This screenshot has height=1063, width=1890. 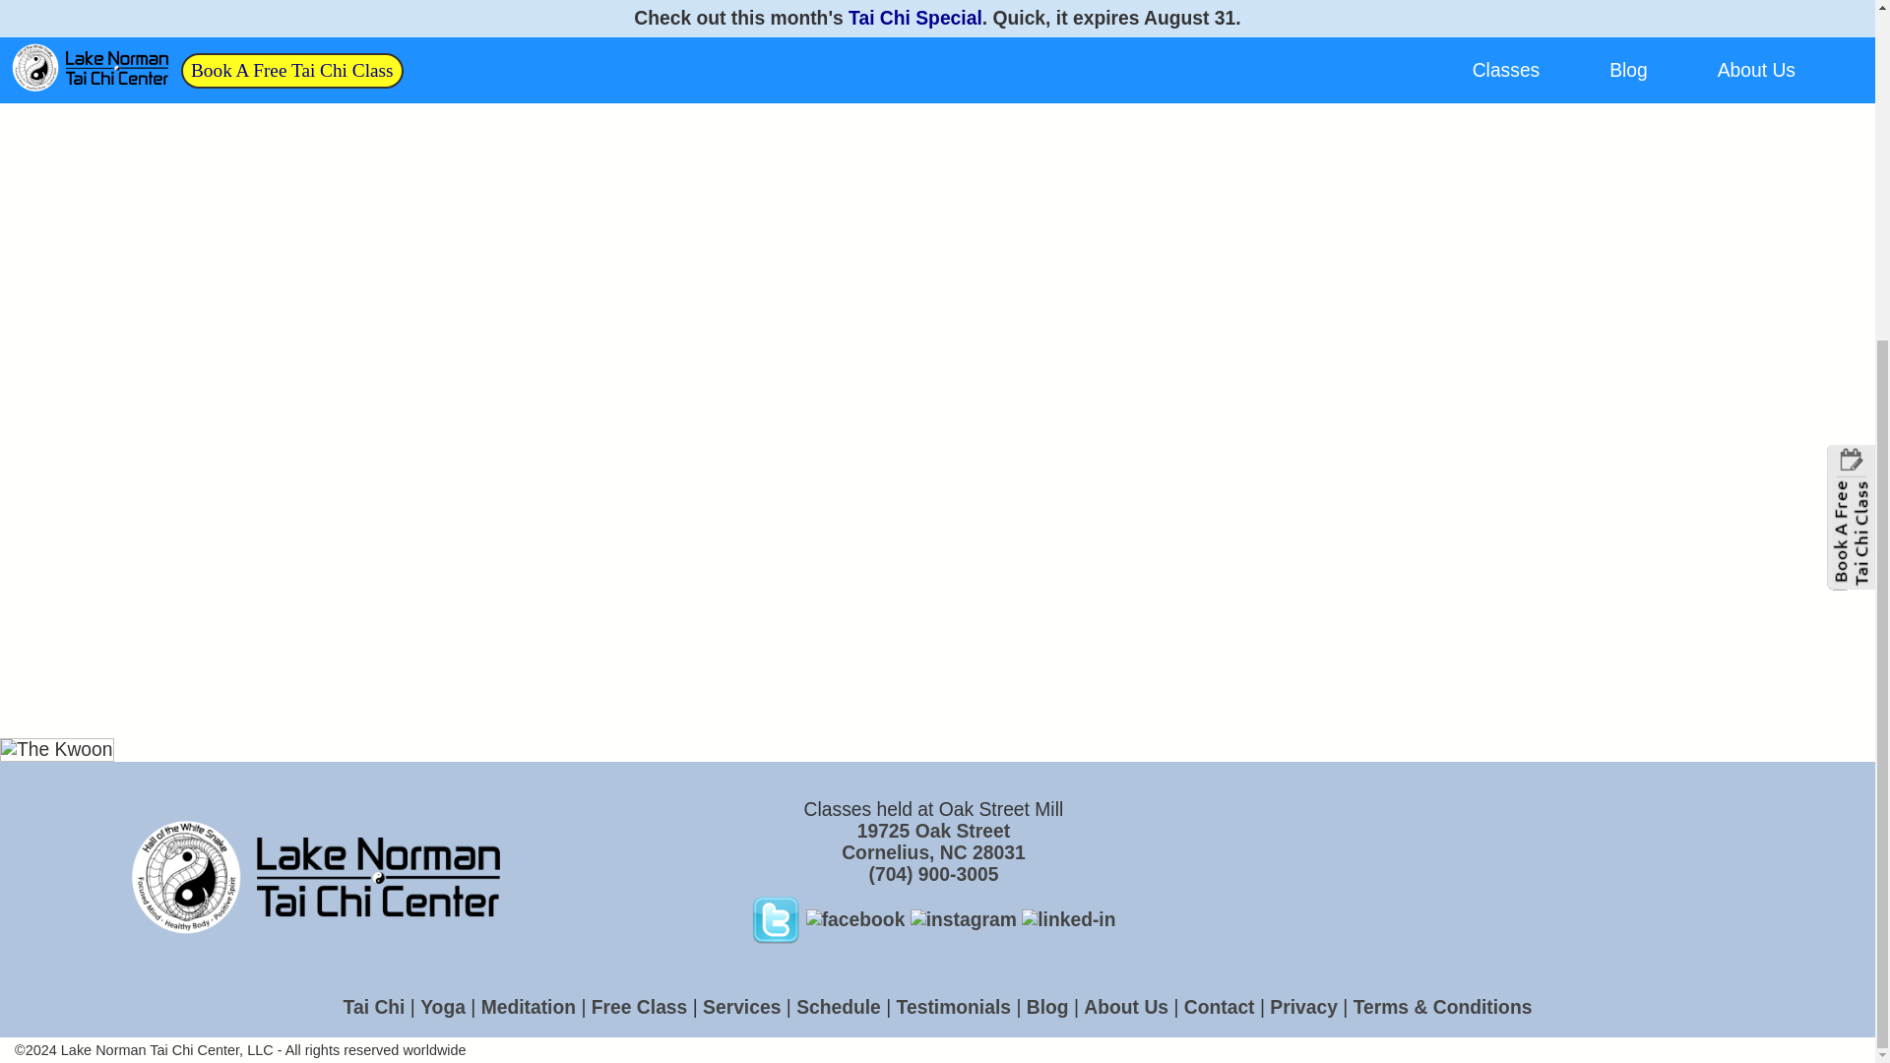 I want to click on Get directions, so click(x=932, y=841).